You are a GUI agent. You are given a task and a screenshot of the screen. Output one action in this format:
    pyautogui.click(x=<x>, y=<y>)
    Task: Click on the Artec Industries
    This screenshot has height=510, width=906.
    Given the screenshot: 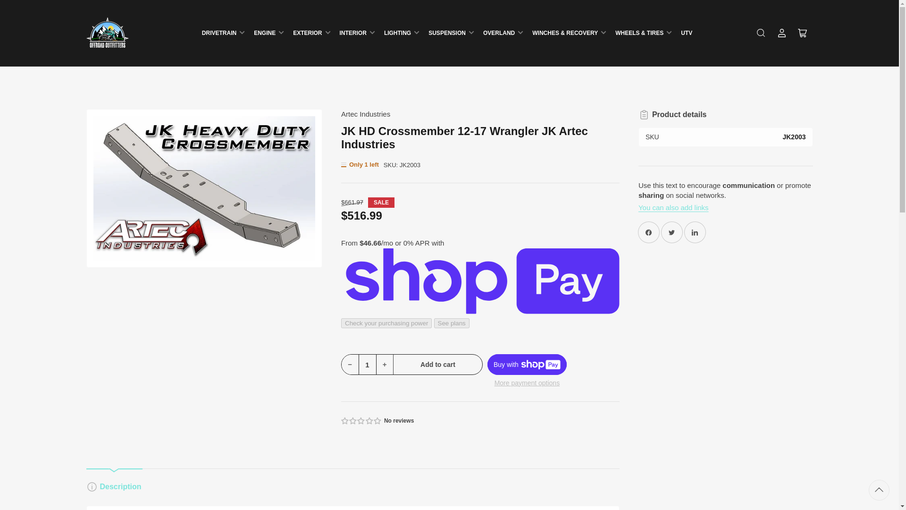 What is the action you would take?
    pyautogui.click(x=366, y=114)
    